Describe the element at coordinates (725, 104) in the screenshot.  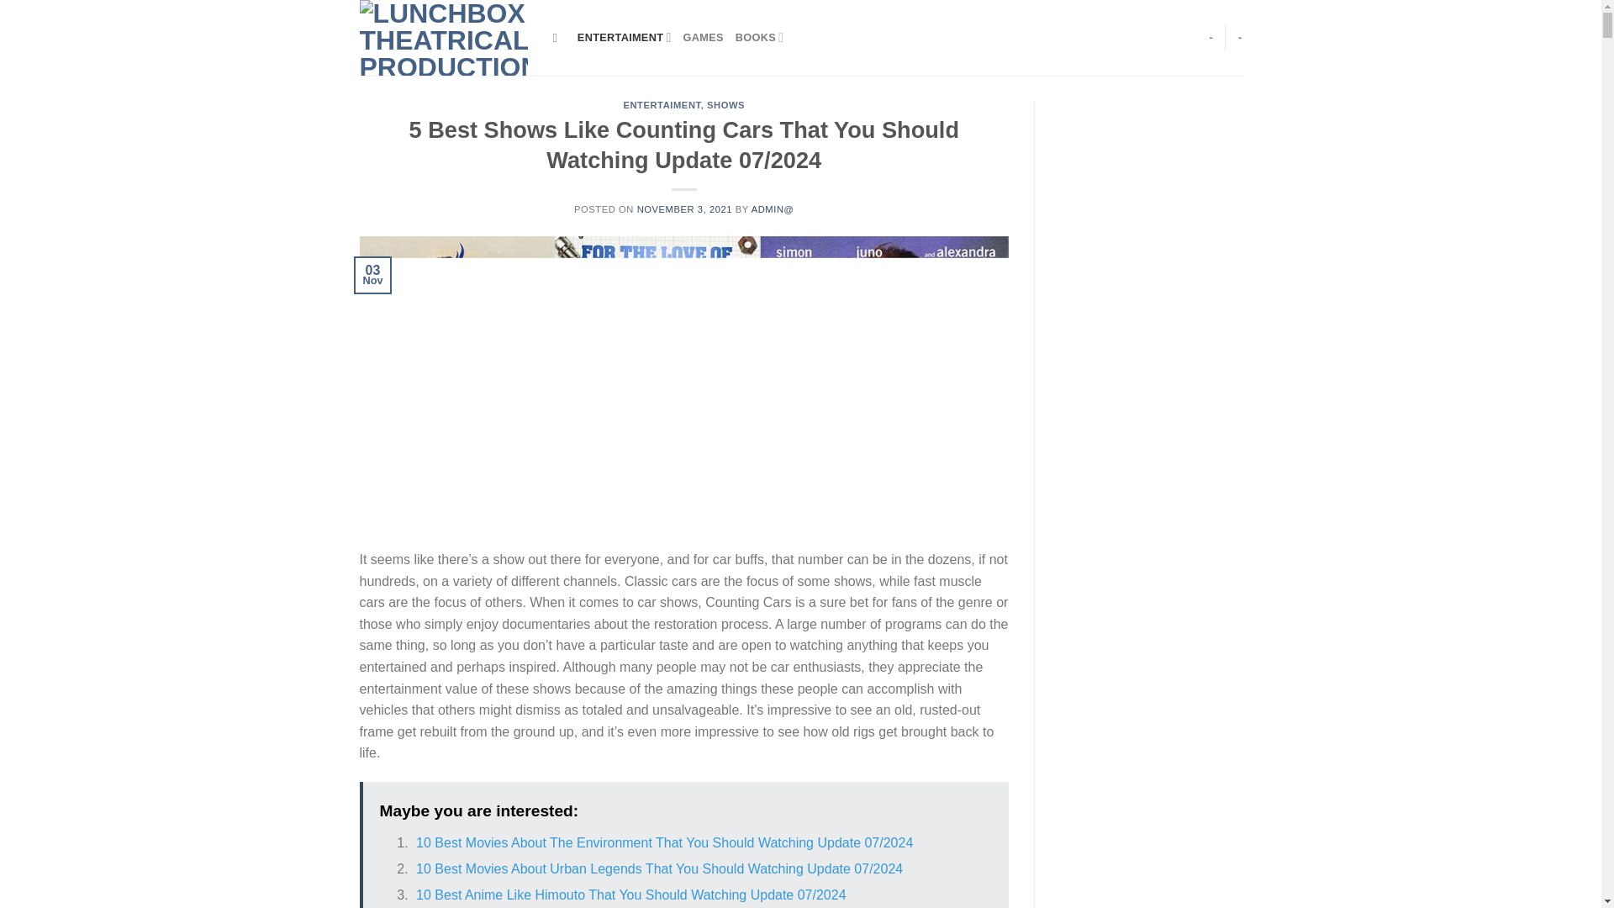
I see `SHOWS` at that location.